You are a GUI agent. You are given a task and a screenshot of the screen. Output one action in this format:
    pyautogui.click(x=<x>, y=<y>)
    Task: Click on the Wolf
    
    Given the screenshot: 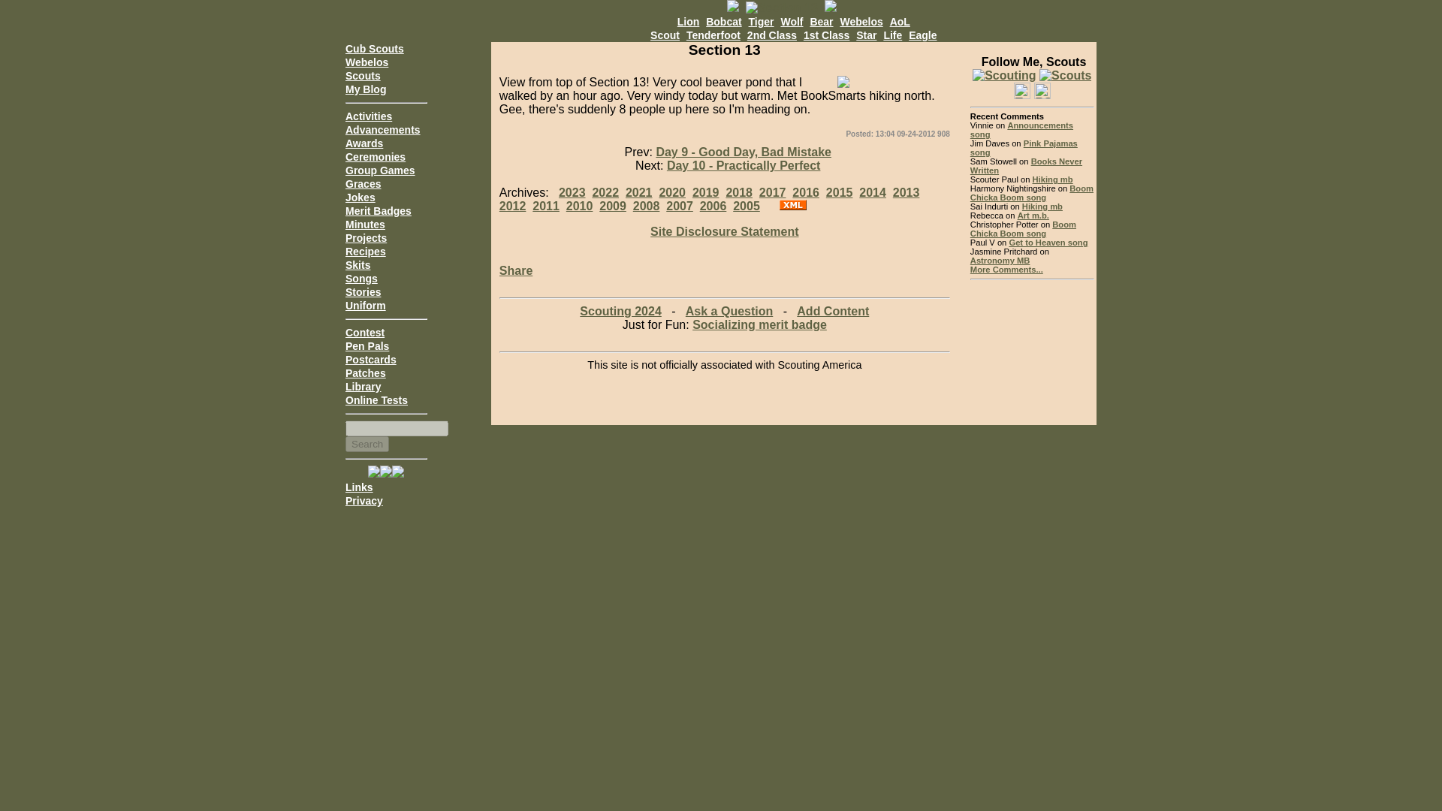 What is the action you would take?
    pyautogui.click(x=792, y=21)
    